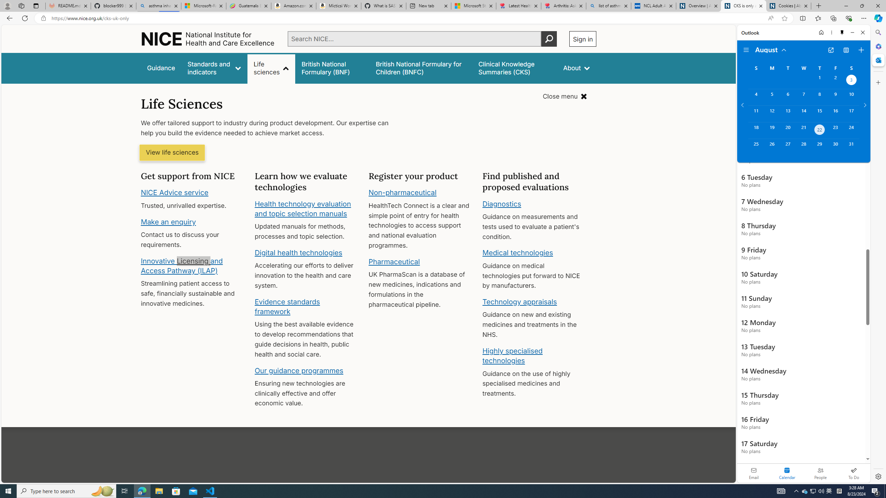 The width and height of the screenshot is (886, 498). Describe the element at coordinates (744, 6) in the screenshot. I see `CKS is only available in the UK | NICE` at that location.